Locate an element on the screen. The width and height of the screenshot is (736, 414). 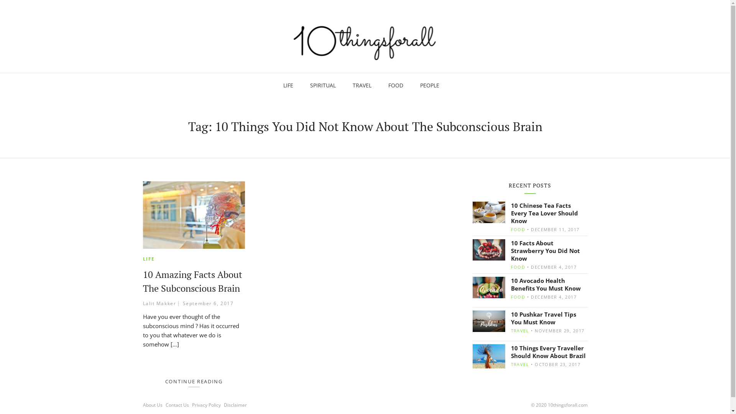
FOOD is located at coordinates (521, 267).